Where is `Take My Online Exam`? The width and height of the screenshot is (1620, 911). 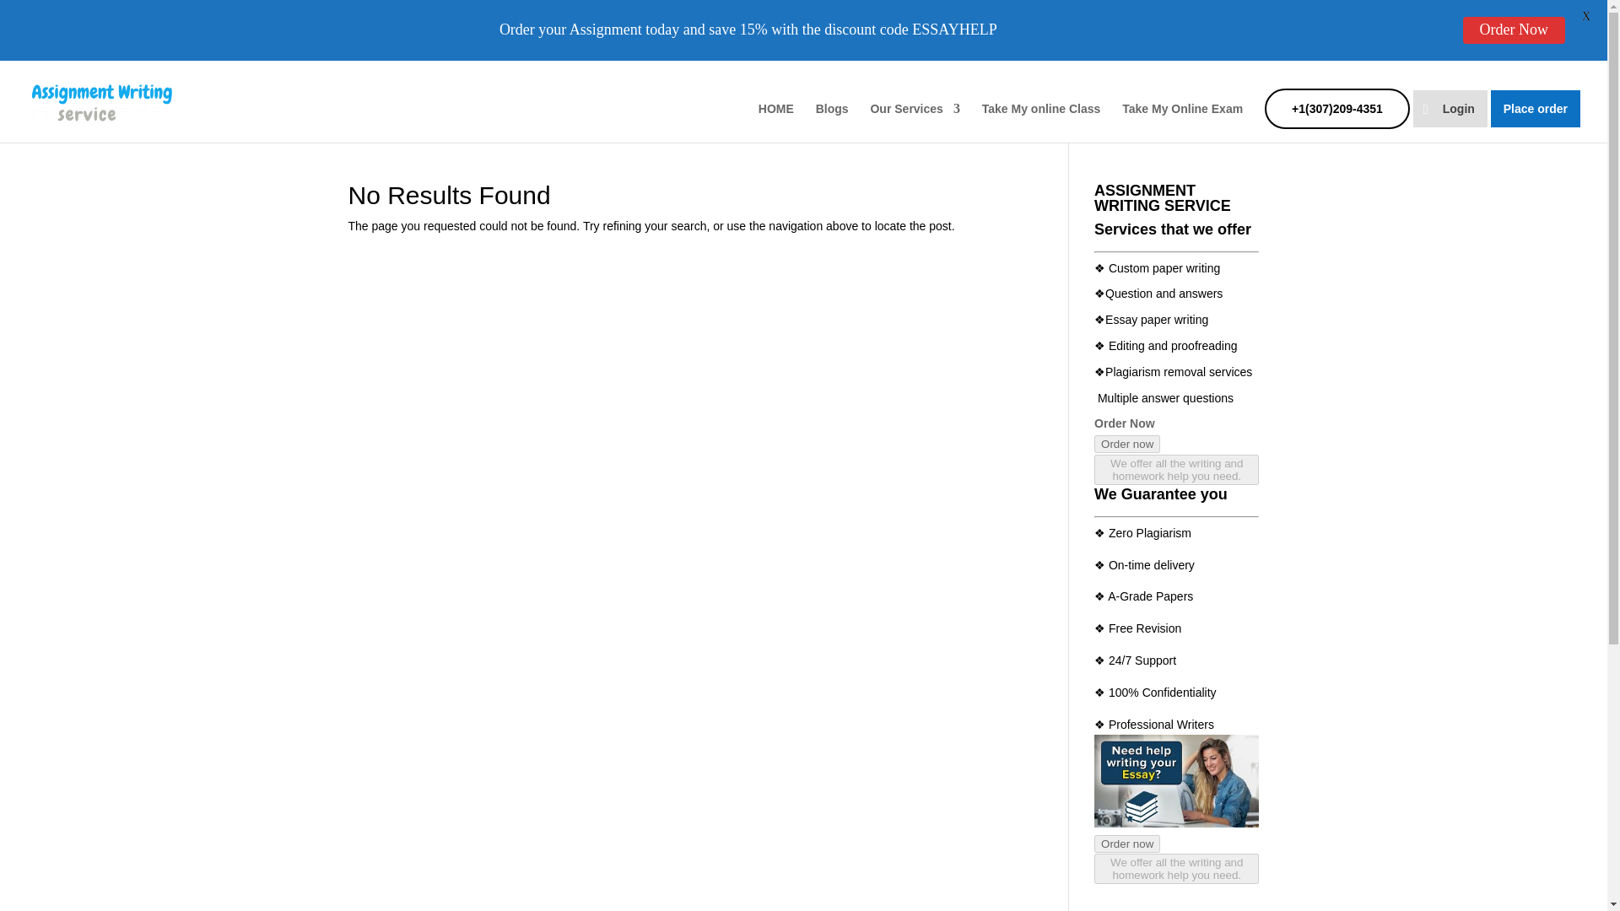 Take My Online Exam is located at coordinates (1182, 122).